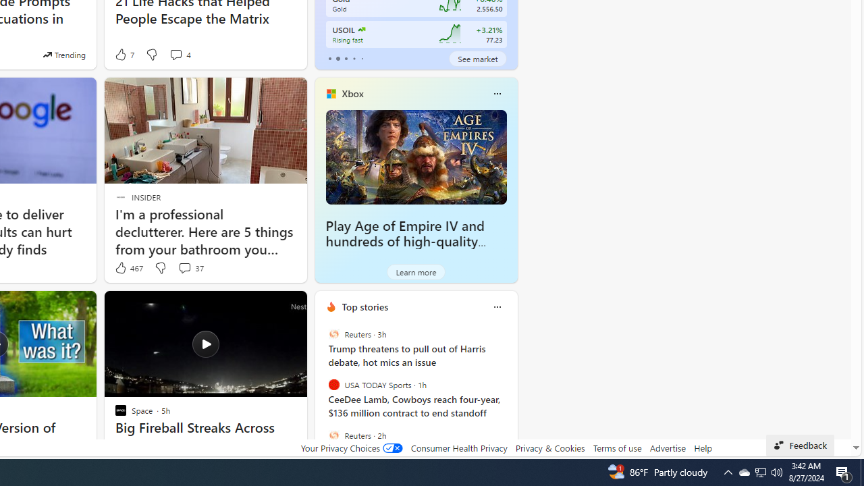 The image size is (864, 486). I want to click on This story is trending, so click(64, 54).